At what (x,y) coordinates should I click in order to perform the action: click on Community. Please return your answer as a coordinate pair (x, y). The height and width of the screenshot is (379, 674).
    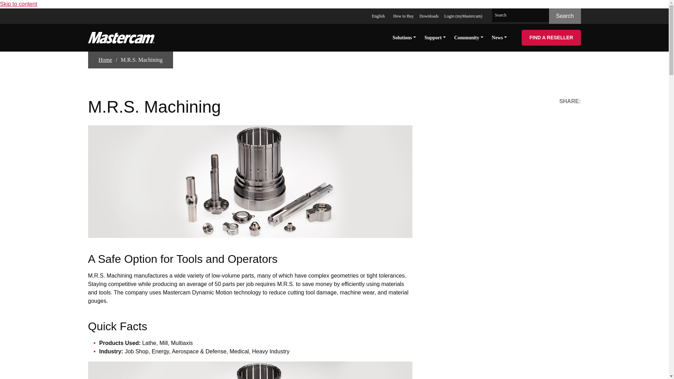
    Looking at the image, I should click on (469, 37).